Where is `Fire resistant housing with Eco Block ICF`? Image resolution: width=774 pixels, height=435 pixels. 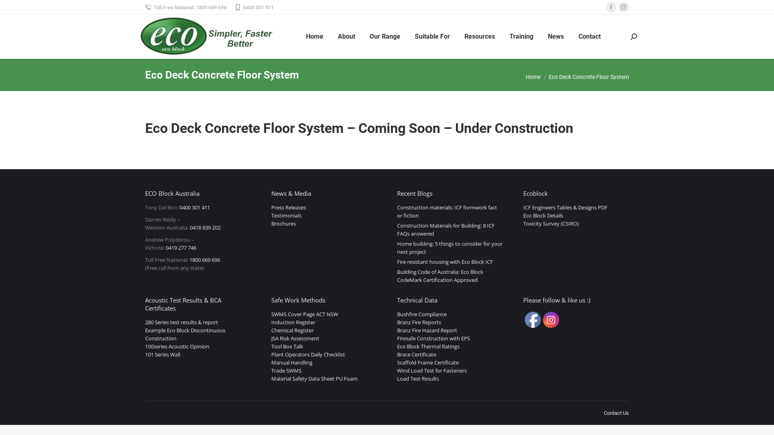 Fire resistant housing with Eco Block ICF is located at coordinates (445, 262).